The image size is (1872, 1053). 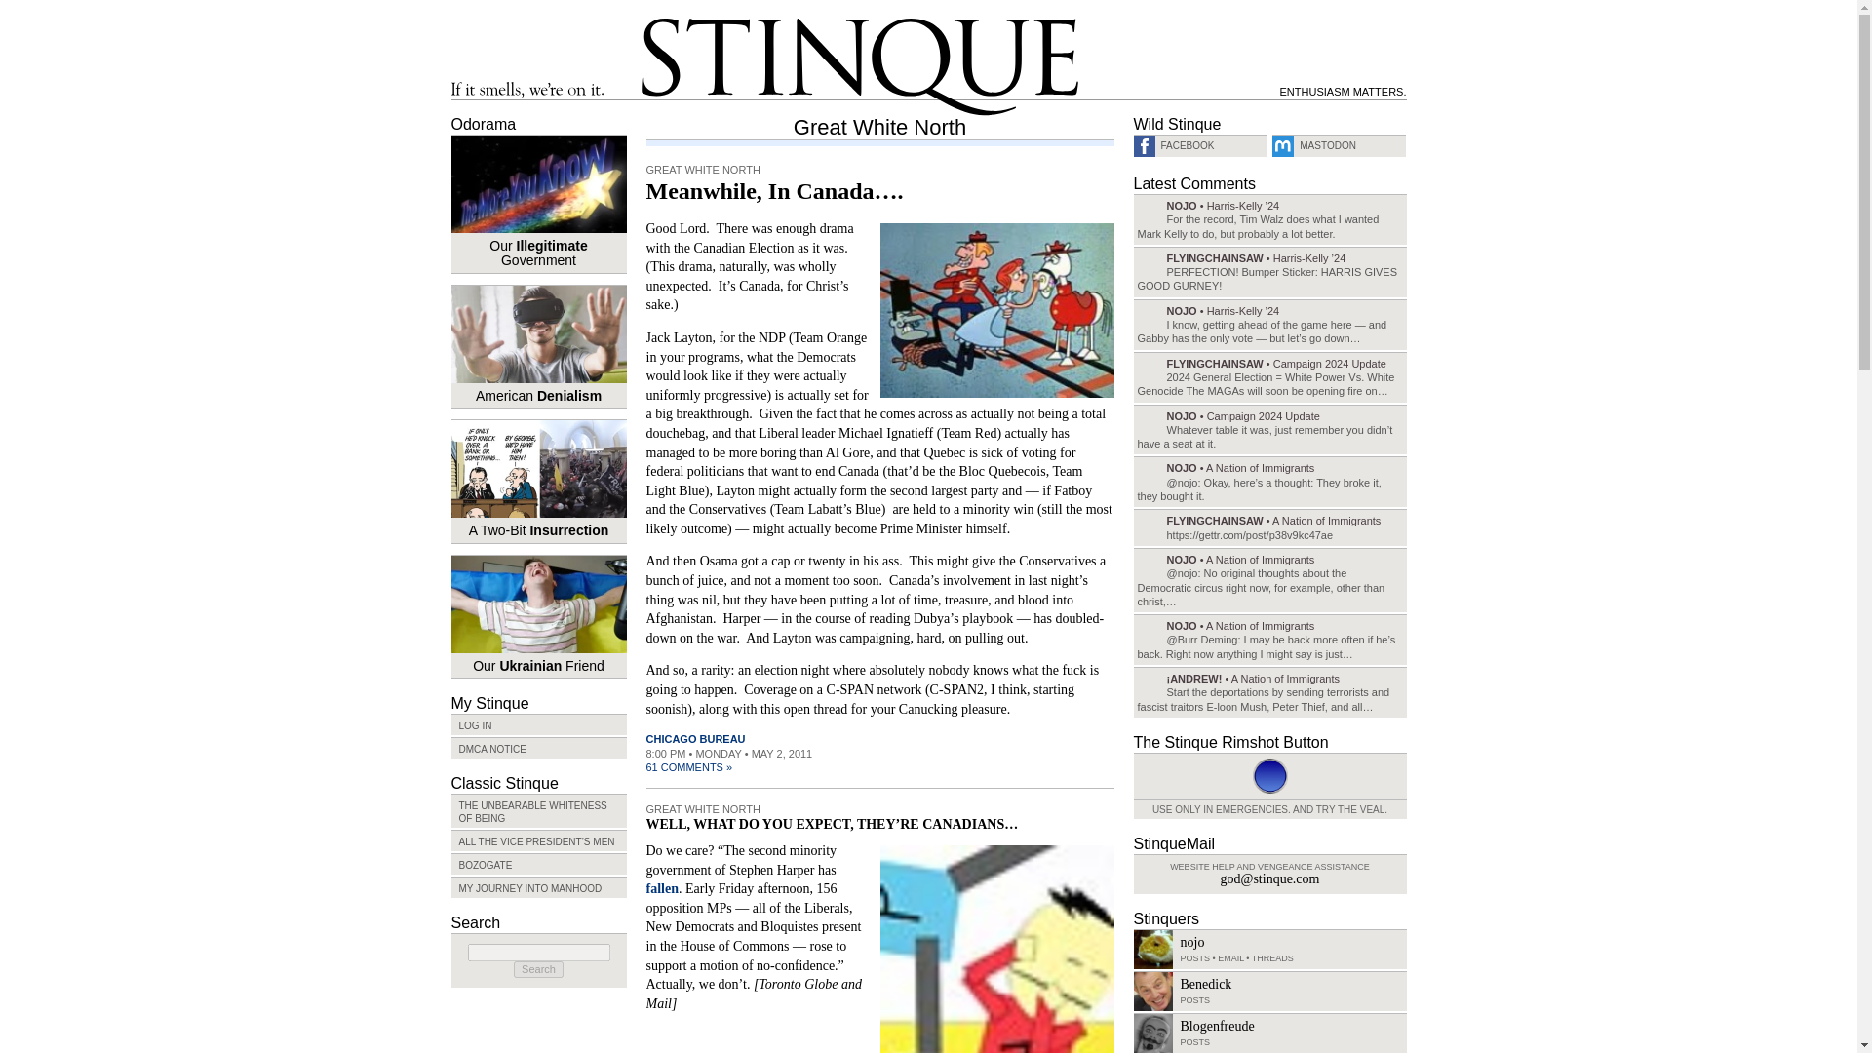 What do you see at coordinates (702, 809) in the screenshot?
I see `GREAT WHITE NORTH` at bounding box center [702, 809].